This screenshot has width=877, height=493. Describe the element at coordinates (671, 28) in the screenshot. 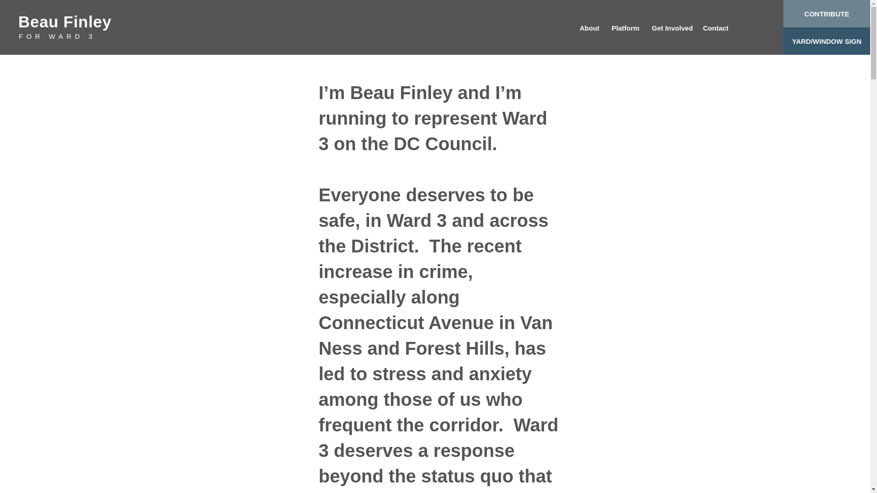

I see `Get Involved` at that location.